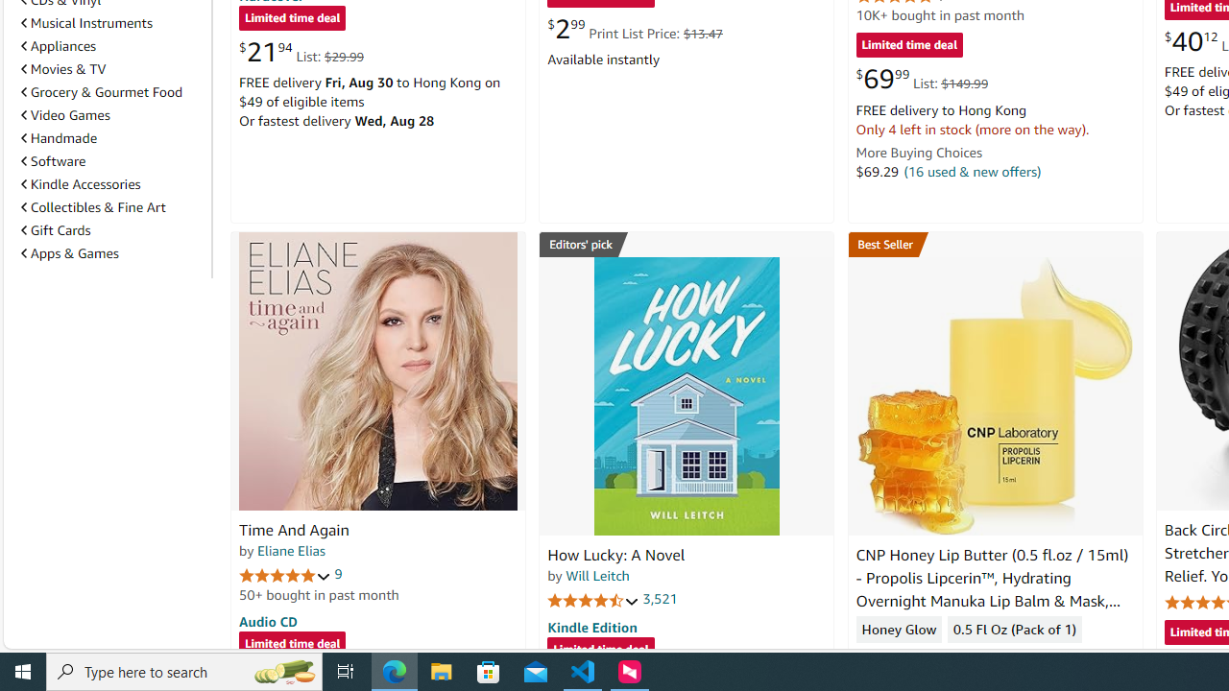 Image resolution: width=1229 pixels, height=691 pixels. What do you see at coordinates (338, 574) in the screenshot?
I see `9` at bounding box center [338, 574].